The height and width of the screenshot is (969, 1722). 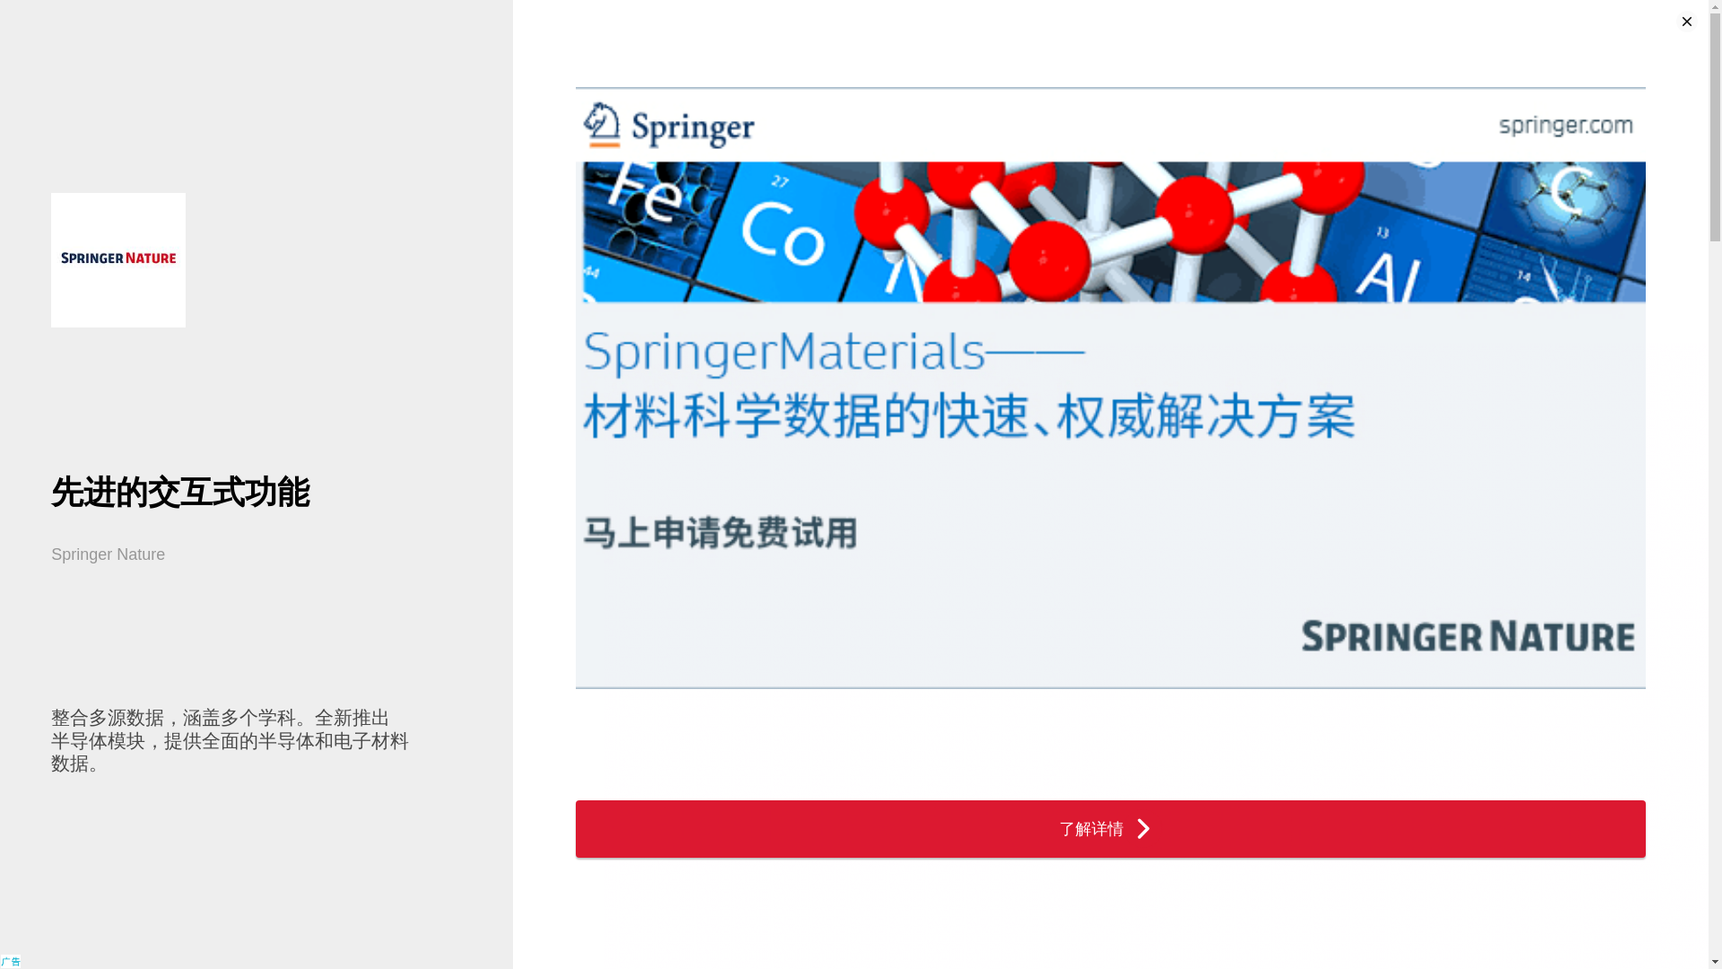 I want to click on Income Tax Related Information, so click(x=450, y=18).